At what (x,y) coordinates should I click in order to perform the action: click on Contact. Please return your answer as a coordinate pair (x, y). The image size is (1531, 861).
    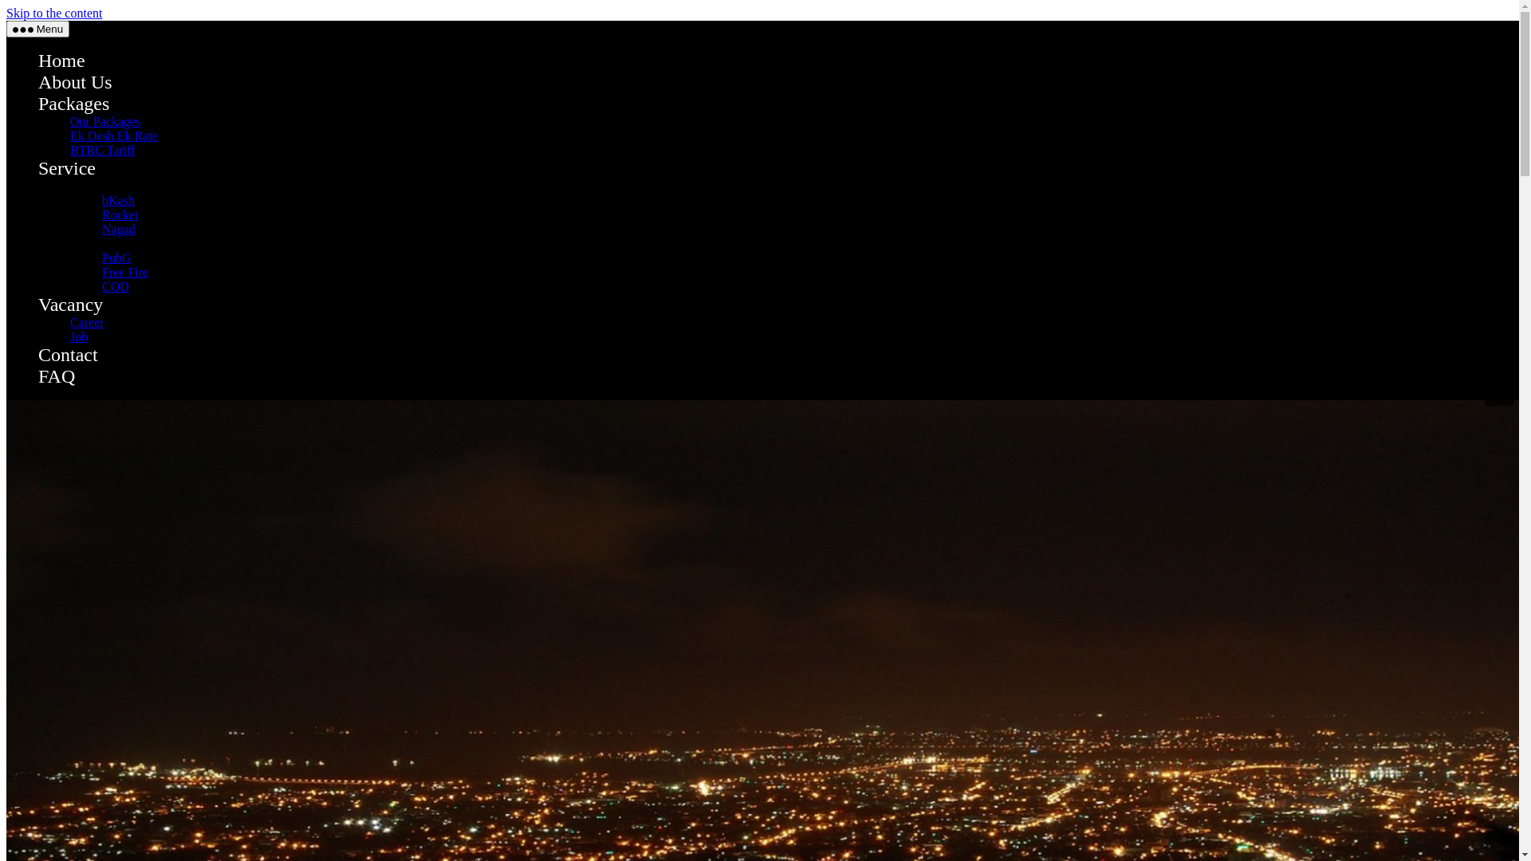
    Looking at the image, I should click on (58, 330).